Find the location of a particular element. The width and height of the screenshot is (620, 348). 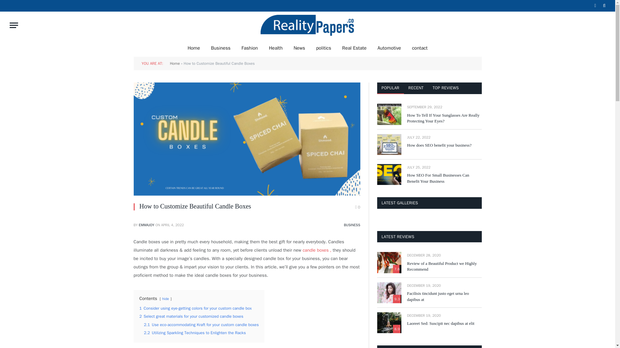

2022-04-04 is located at coordinates (172, 225).